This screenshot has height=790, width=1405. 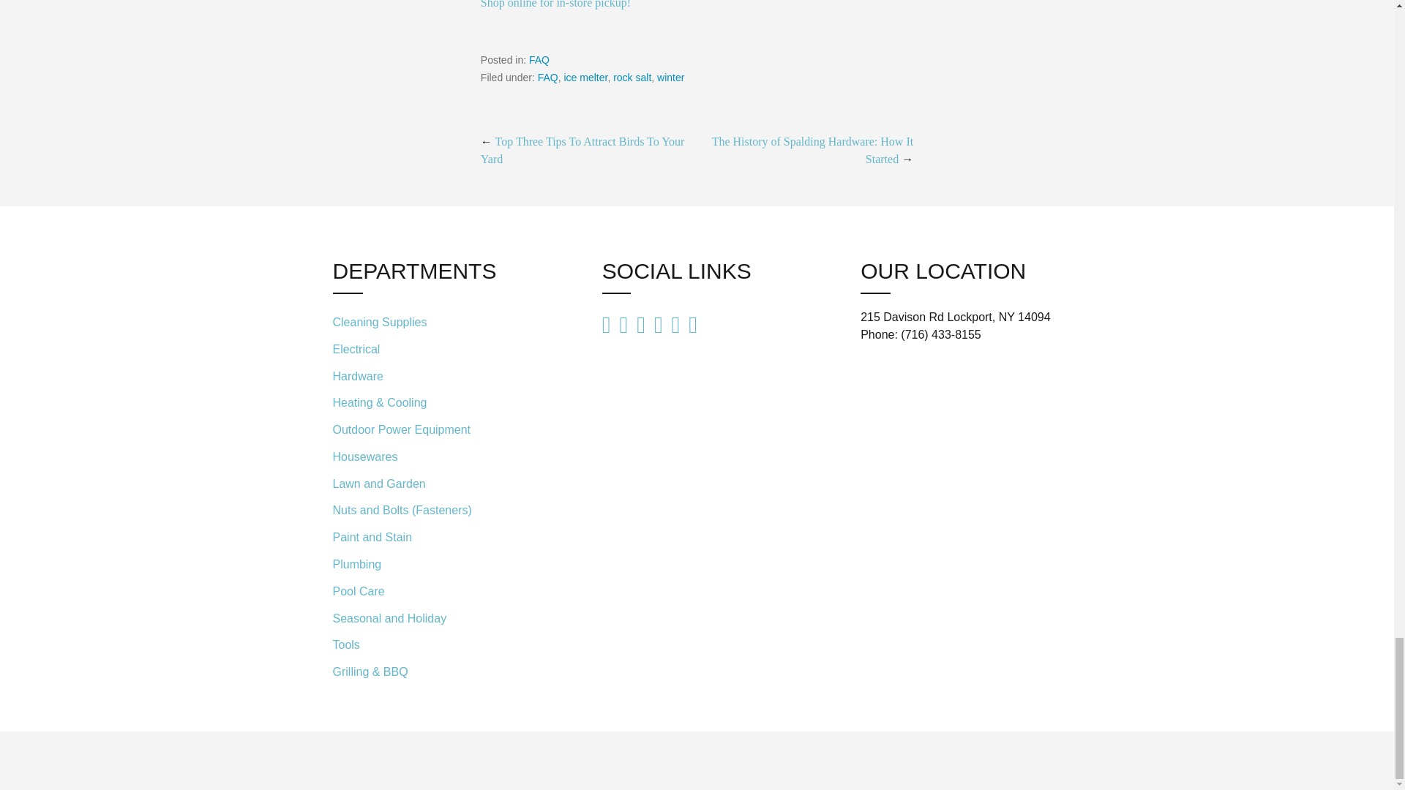 I want to click on Visit Spalding Ace Hardware on LinkedIn, so click(x=640, y=325).